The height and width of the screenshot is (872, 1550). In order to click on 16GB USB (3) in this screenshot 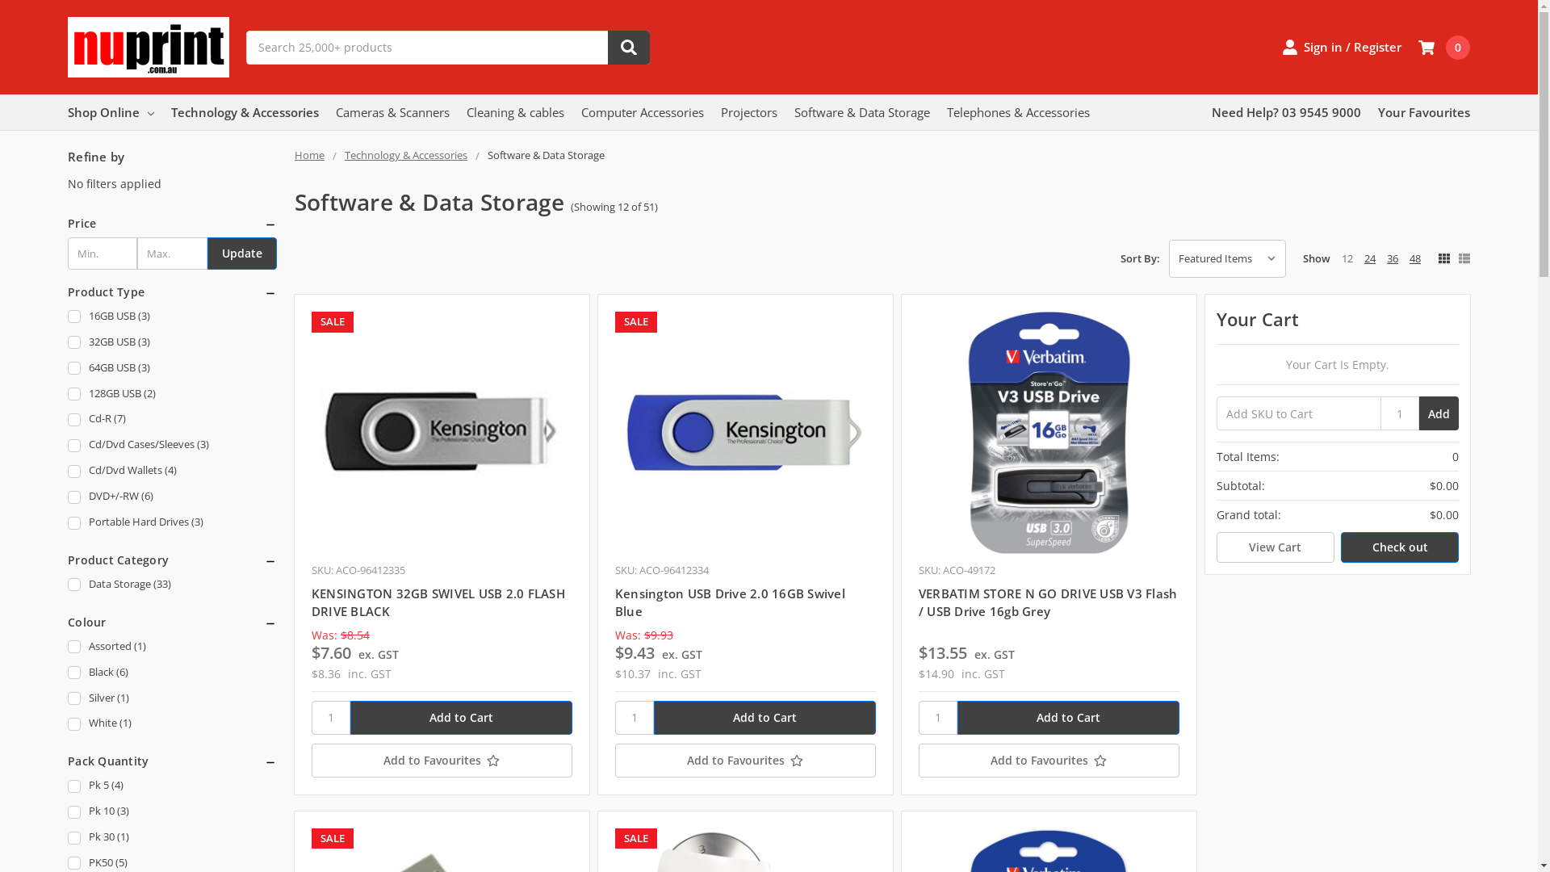, I will do `click(173, 317)`.